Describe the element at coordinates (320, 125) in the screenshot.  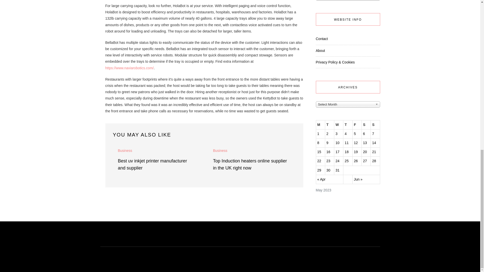
I see `Monday` at that location.